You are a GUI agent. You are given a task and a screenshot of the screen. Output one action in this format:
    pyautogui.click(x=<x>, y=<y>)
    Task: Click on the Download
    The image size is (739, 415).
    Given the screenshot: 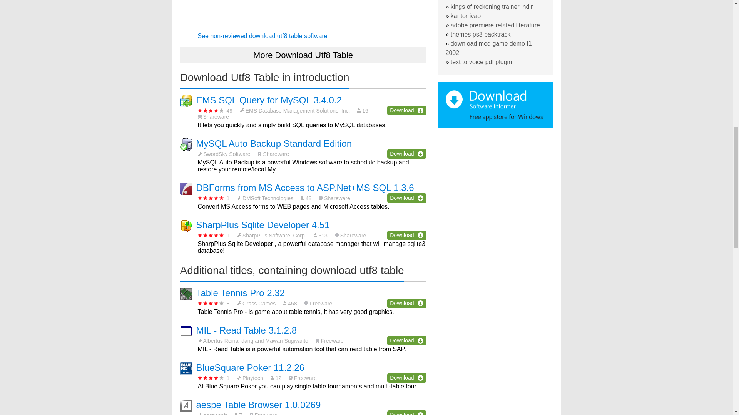 What is the action you would take?
    pyautogui.click(x=406, y=111)
    